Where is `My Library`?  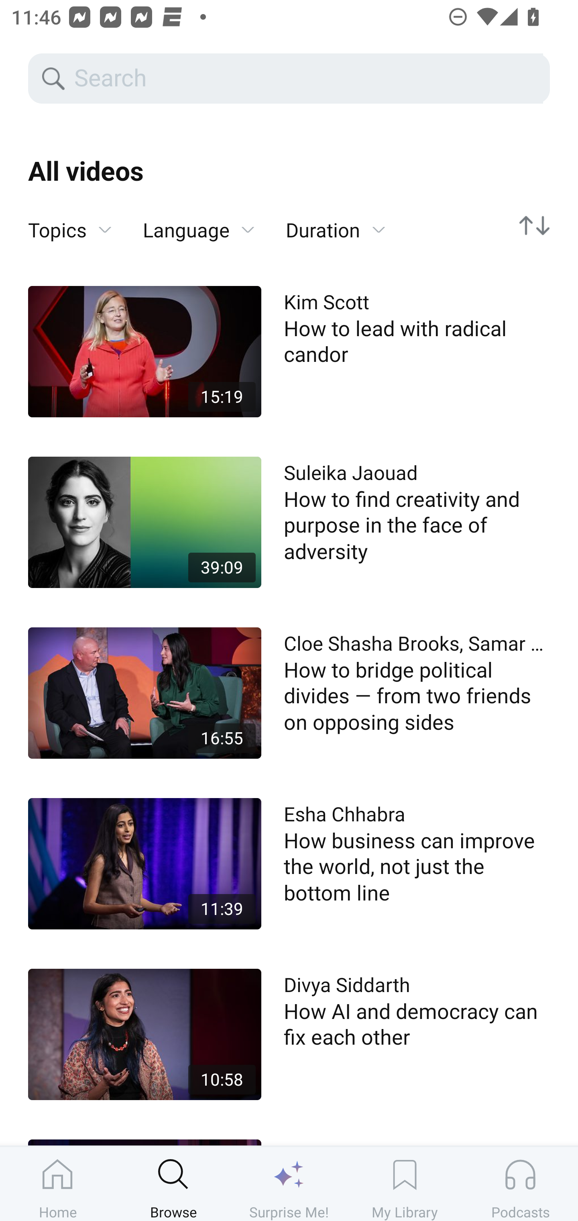 My Library is located at coordinates (405, 1184).